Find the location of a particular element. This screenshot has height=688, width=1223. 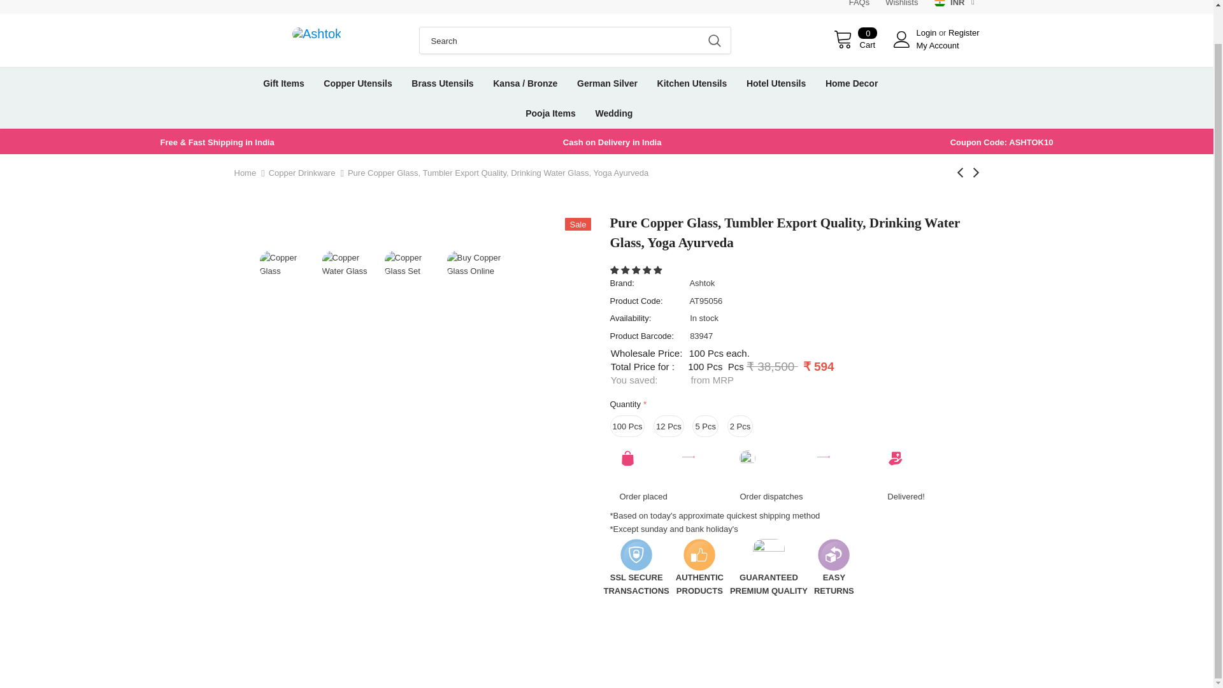

Gift Items is located at coordinates (283, 83).